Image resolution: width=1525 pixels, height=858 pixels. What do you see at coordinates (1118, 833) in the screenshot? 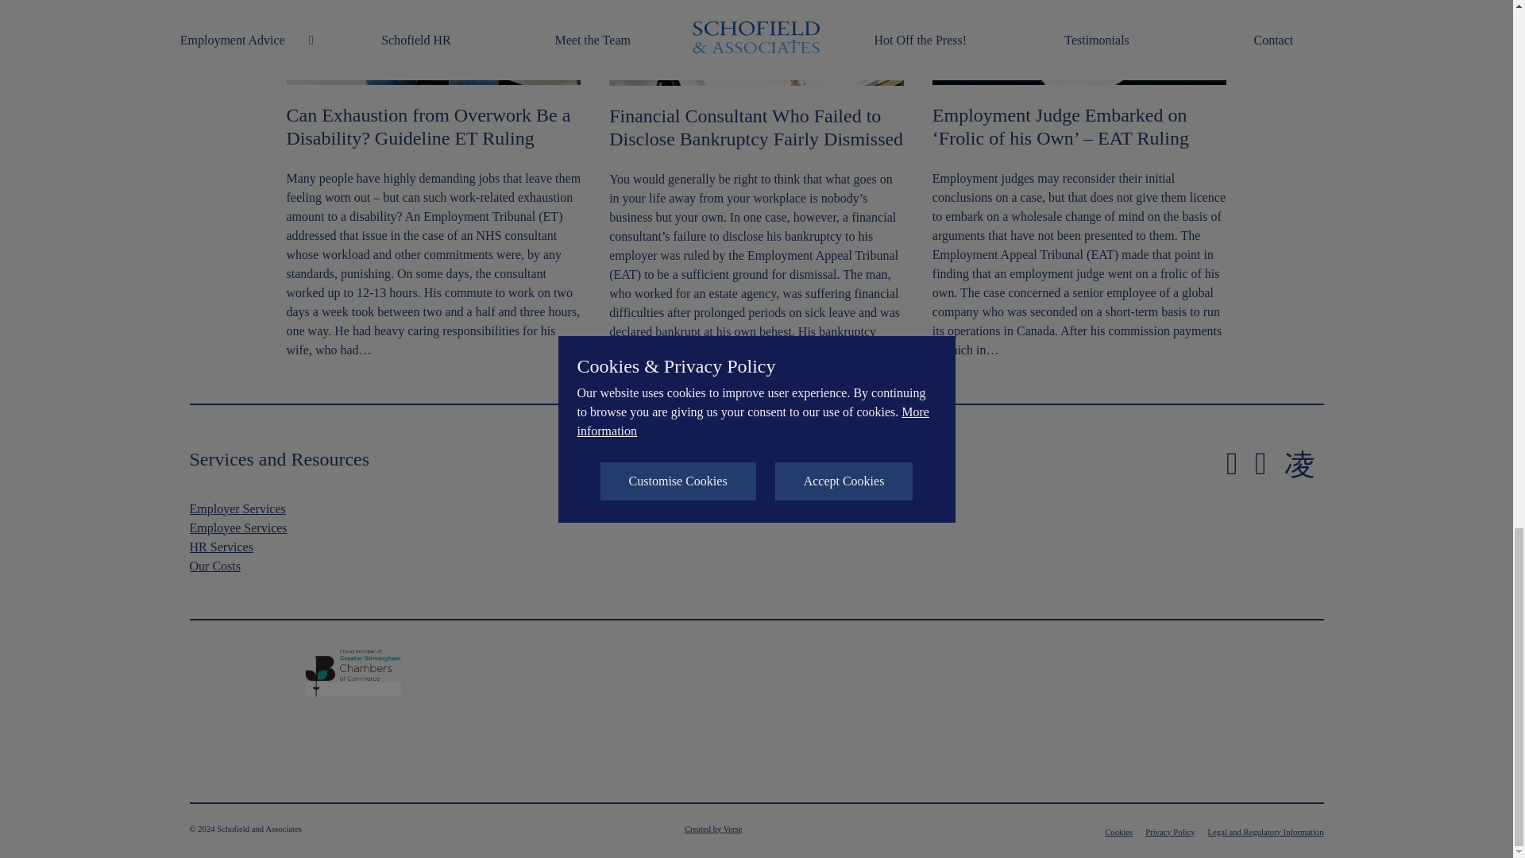
I see `Cookies` at bounding box center [1118, 833].